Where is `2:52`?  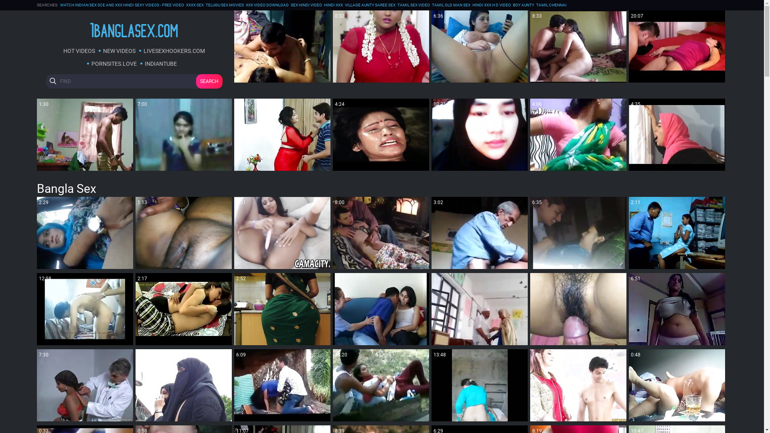 2:52 is located at coordinates (282, 309).